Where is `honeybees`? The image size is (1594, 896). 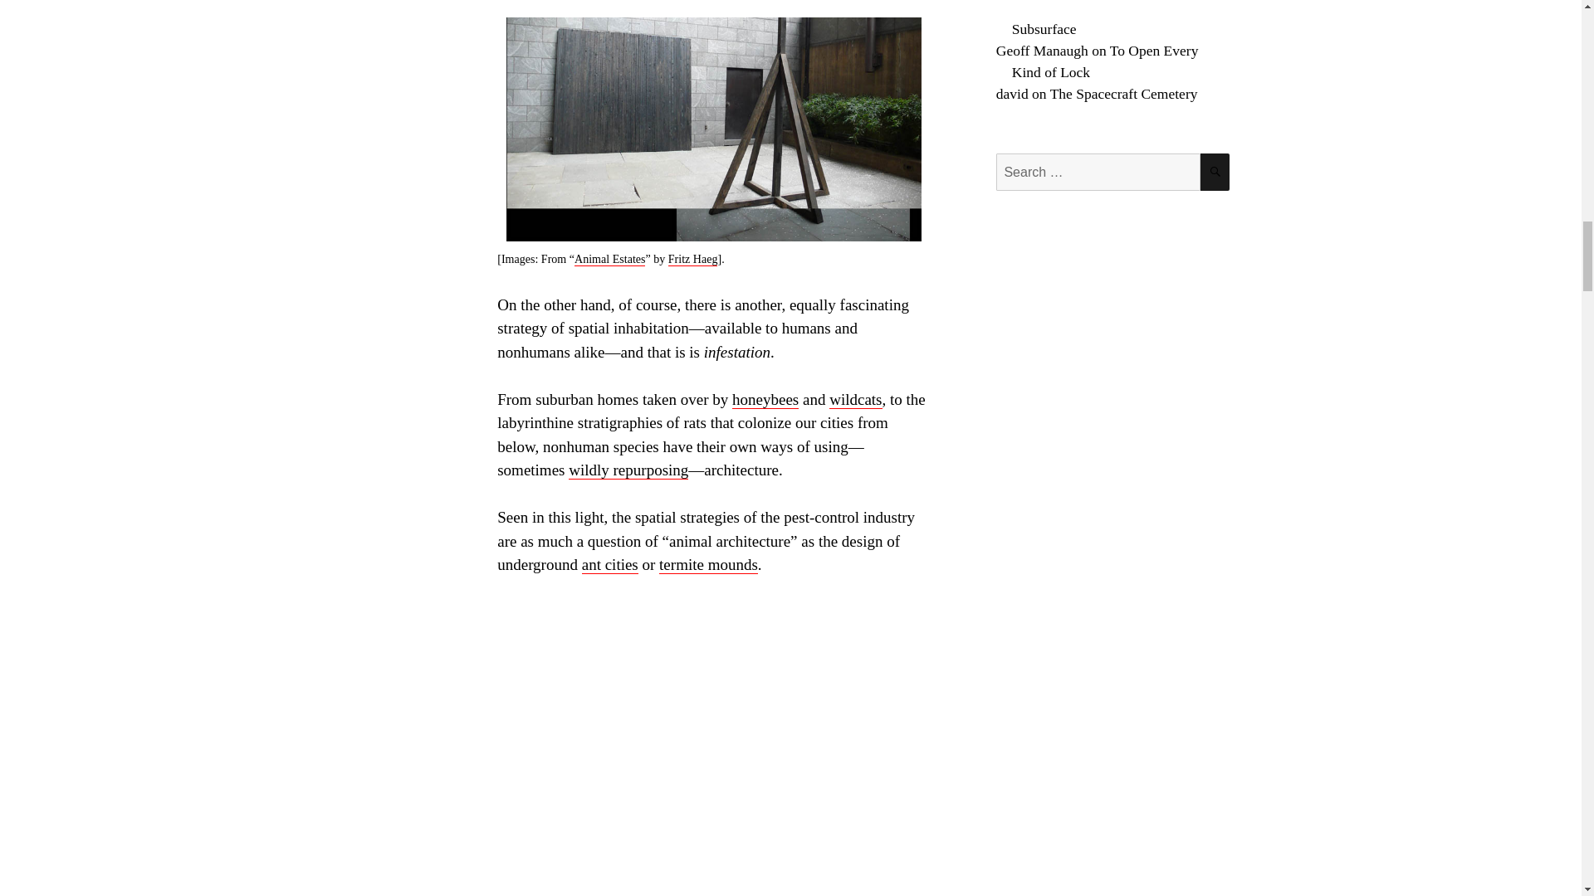
honeybees is located at coordinates (765, 399).